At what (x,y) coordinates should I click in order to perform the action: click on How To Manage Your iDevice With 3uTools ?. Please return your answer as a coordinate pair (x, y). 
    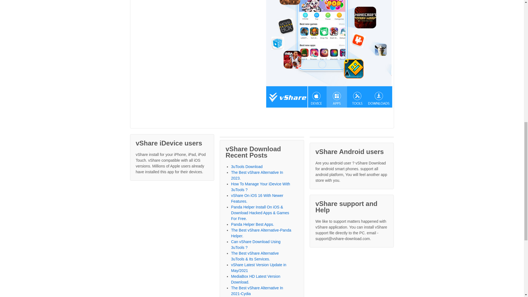
    Looking at the image, I should click on (260, 186).